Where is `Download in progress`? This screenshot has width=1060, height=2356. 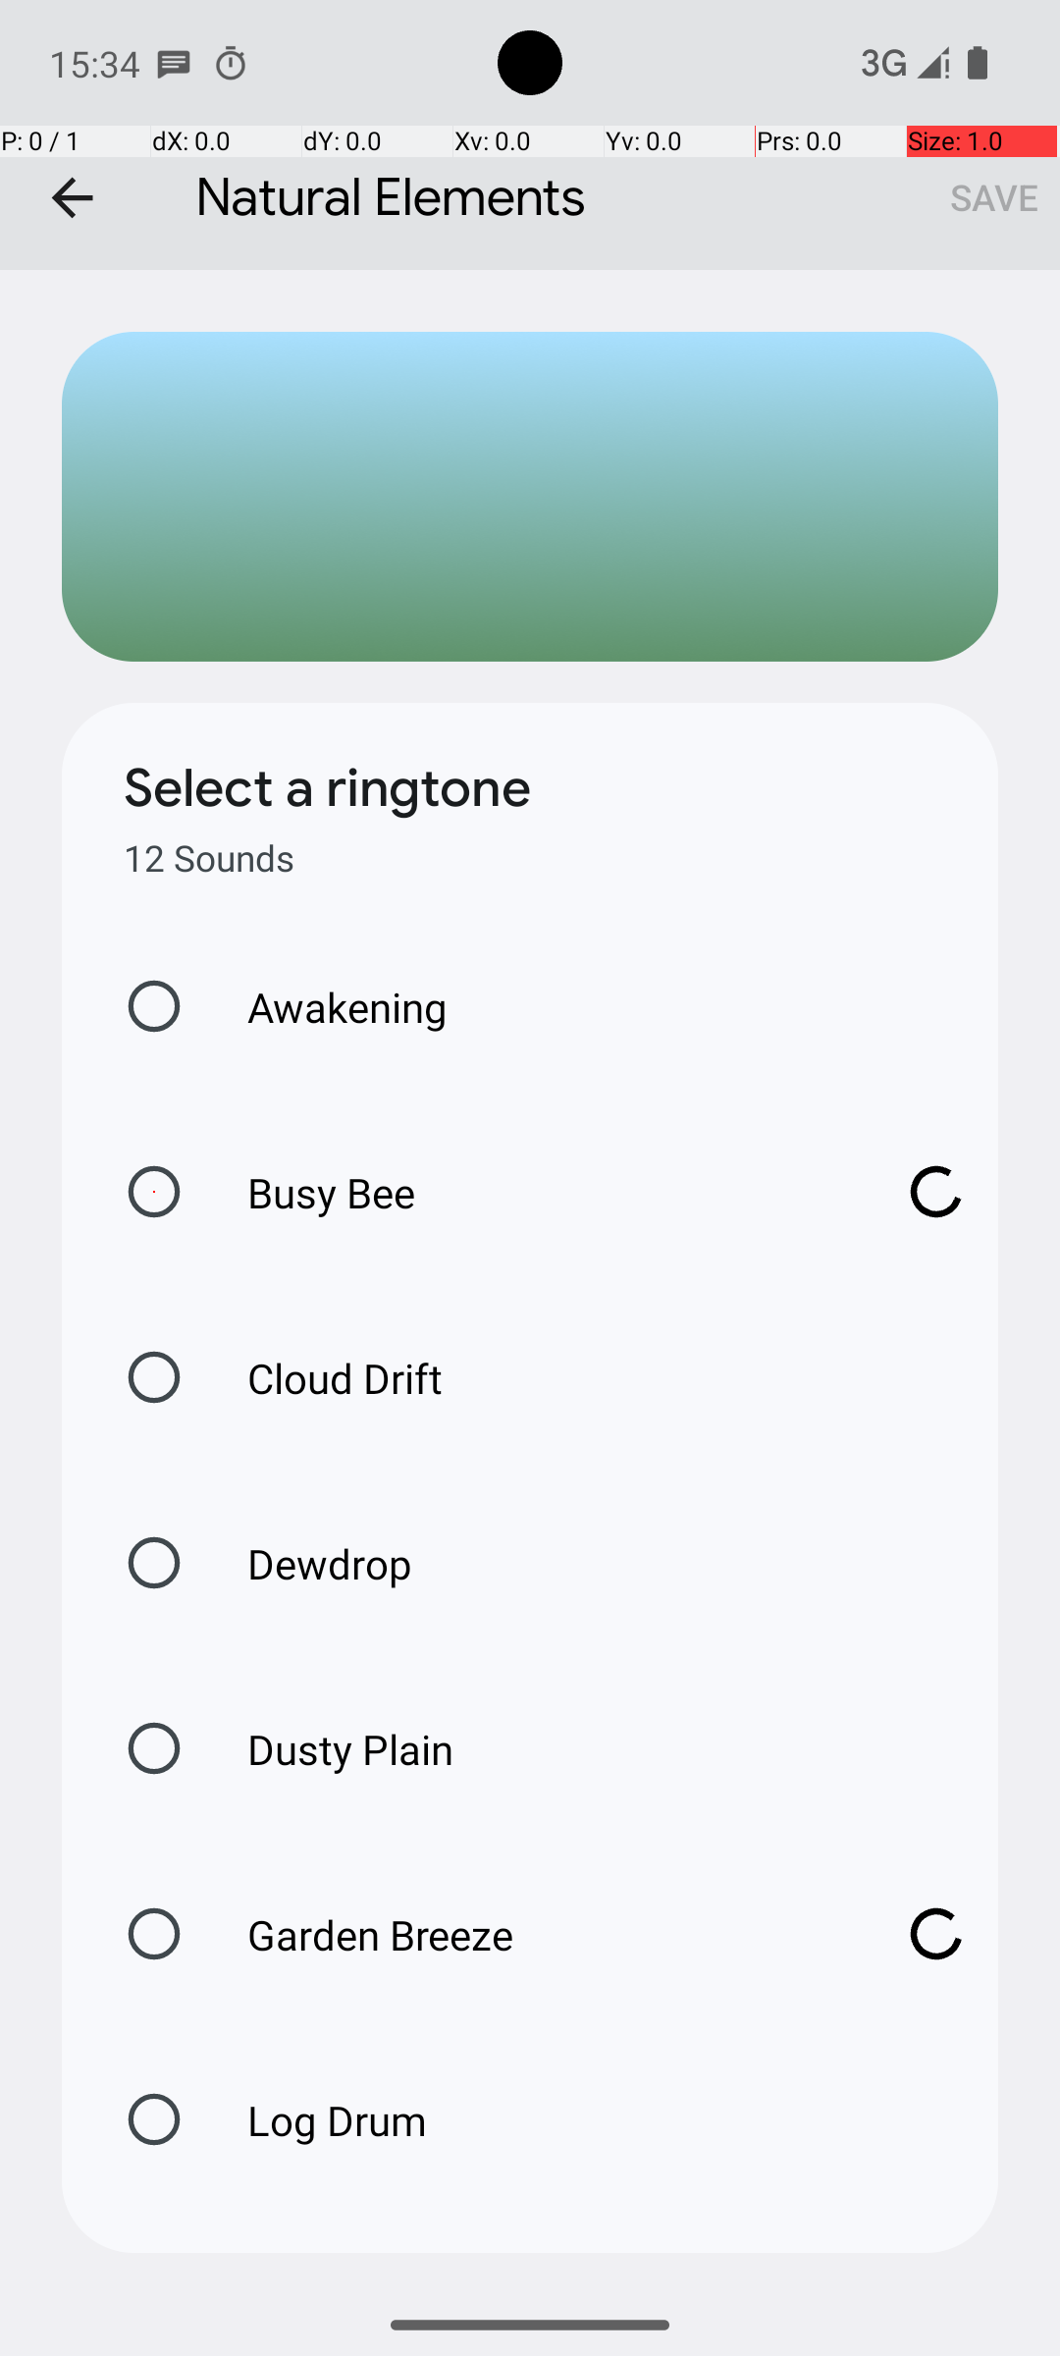
Download in progress is located at coordinates (936, 1192).